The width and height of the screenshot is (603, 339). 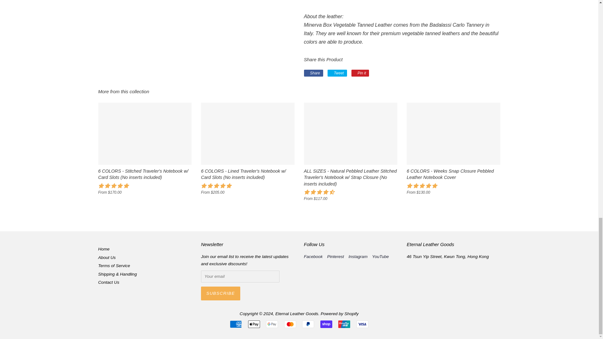 I want to click on Google Pay, so click(x=272, y=324).